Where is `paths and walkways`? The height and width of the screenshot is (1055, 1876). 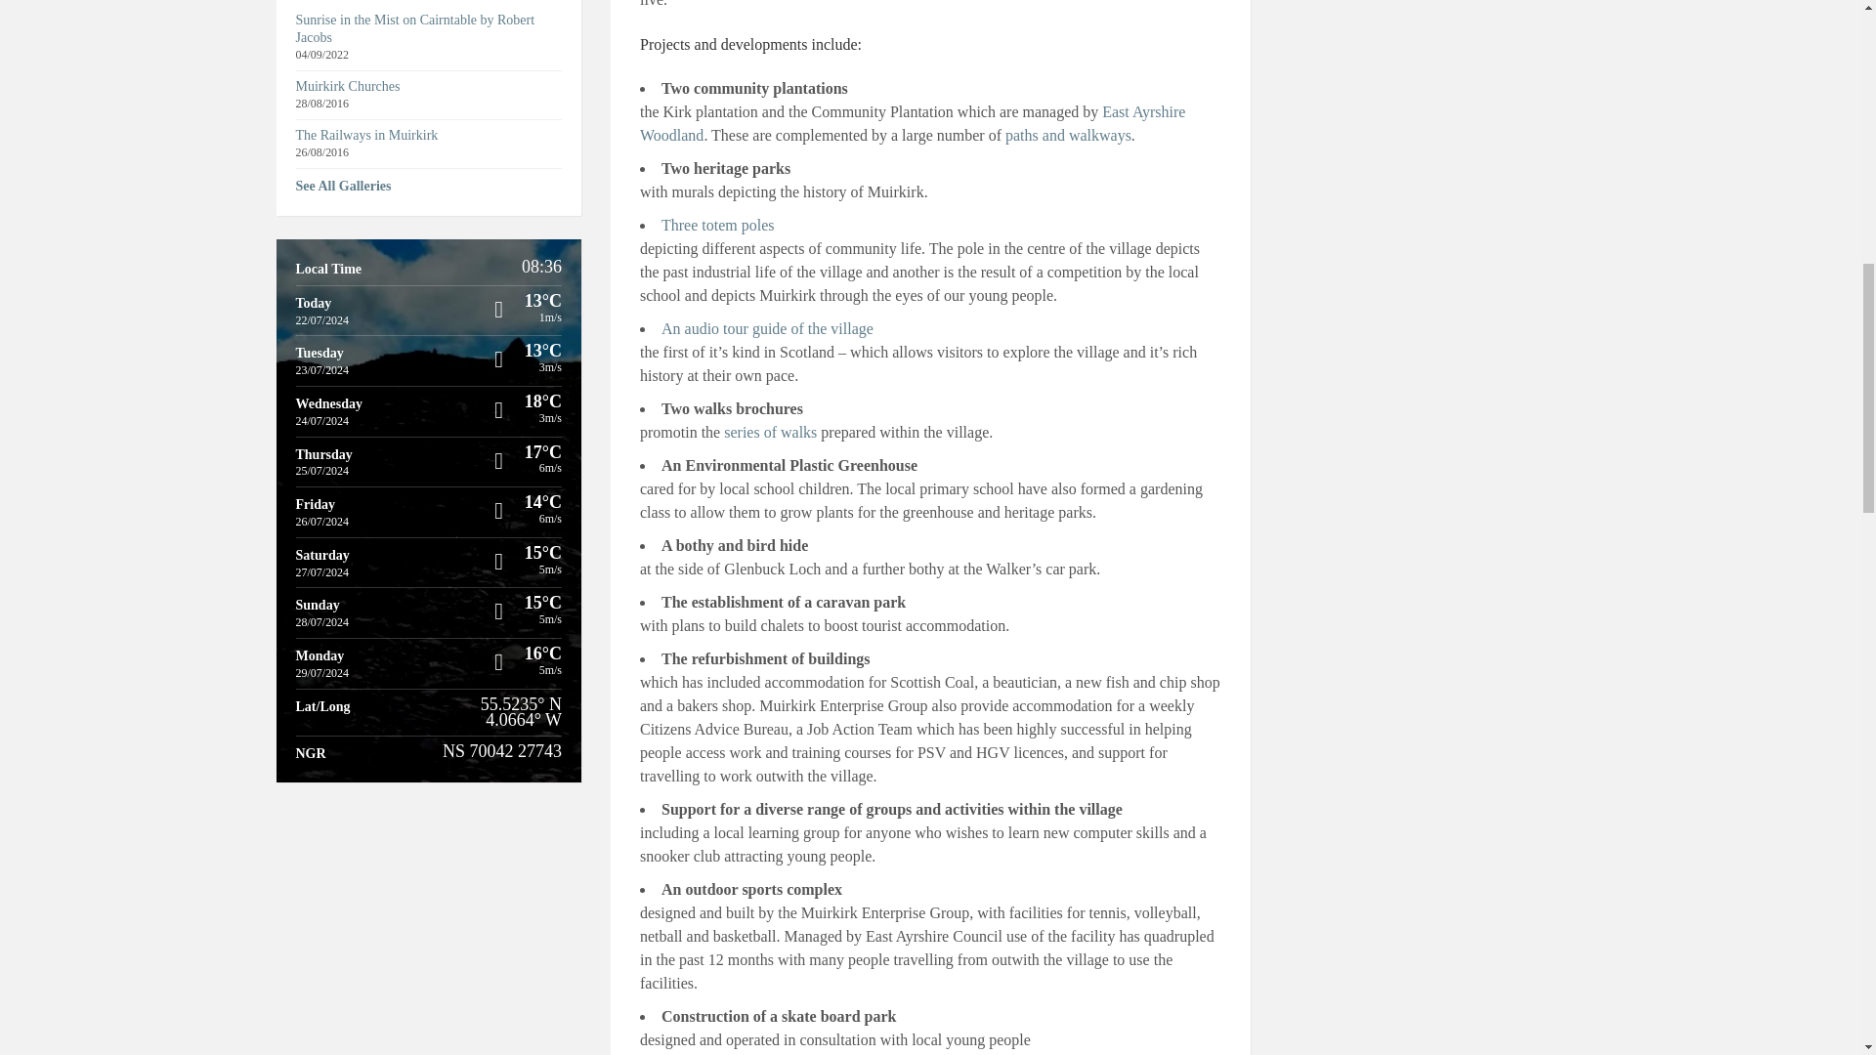 paths and walkways is located at coordinates (1068, 135).